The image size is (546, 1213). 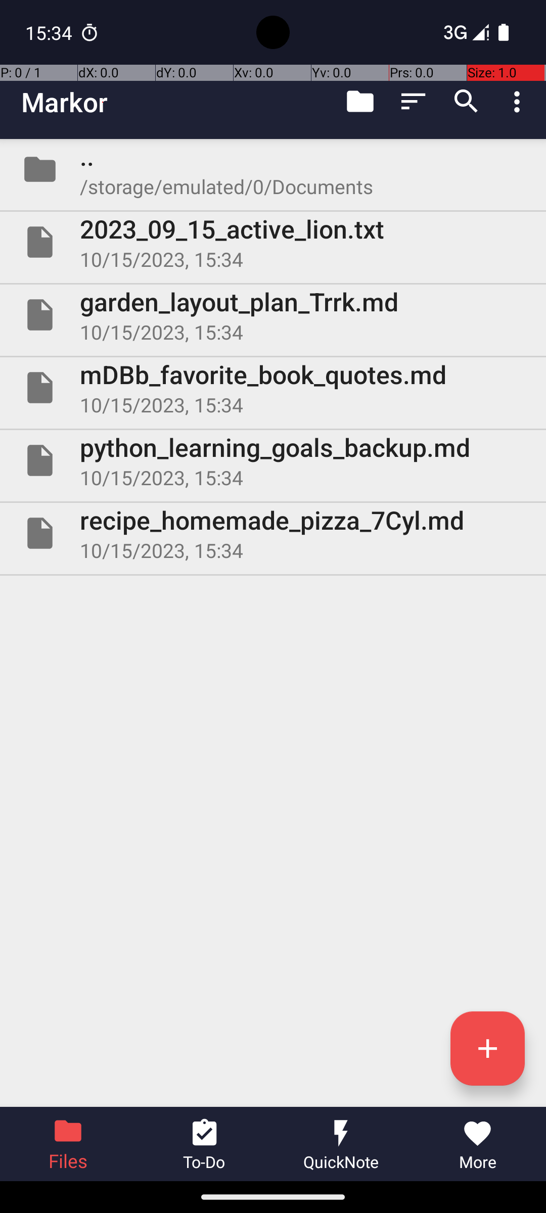 What do you see at coordinates (273, 242) in the screenshot?
I see `File 2023_09_15_active_lion.txt ` at bounding box center [273, 242].